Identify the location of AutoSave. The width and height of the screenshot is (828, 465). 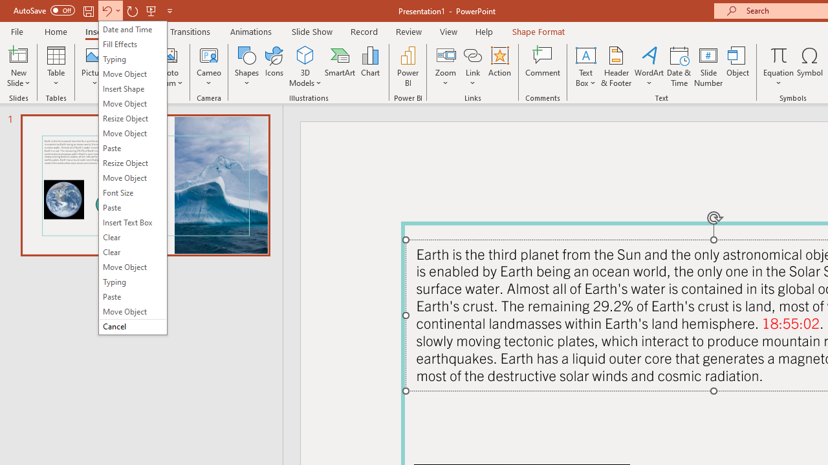
(44, 10).